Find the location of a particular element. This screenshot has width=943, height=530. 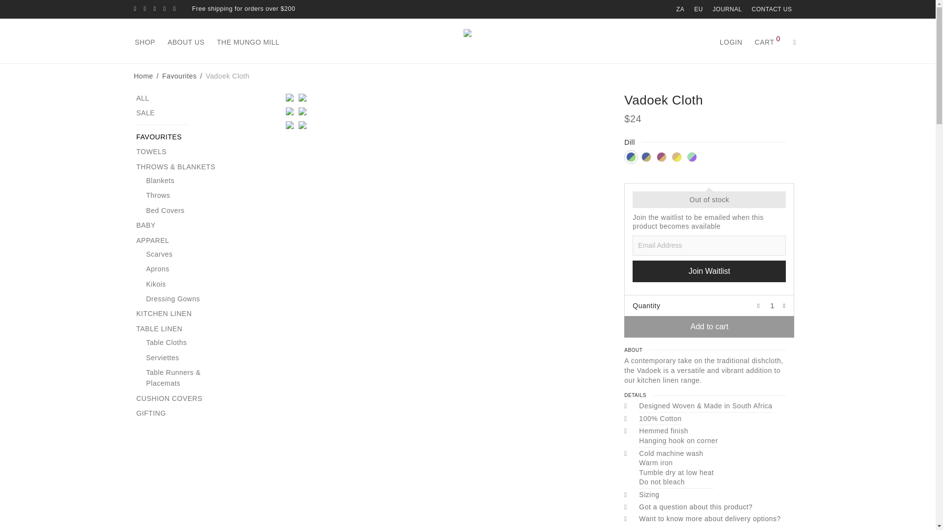

Shop our range of textiles is located at coordinates (151, 42).